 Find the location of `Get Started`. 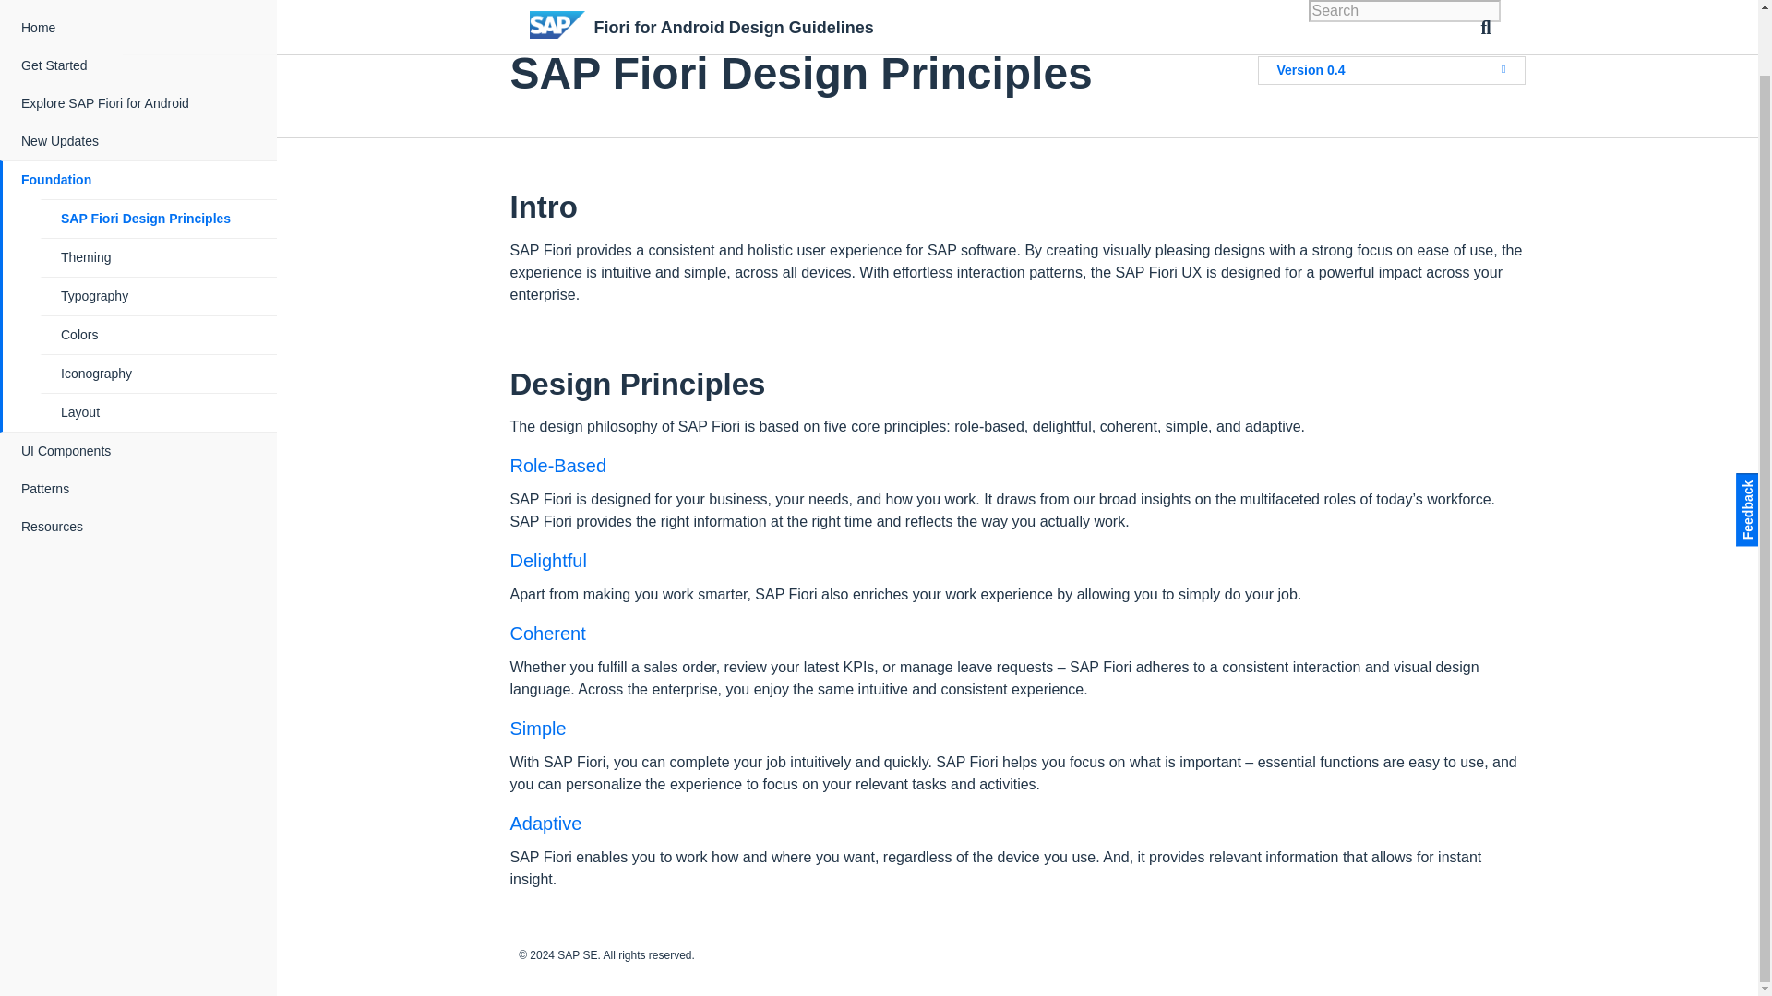

Get Started is located at coordinates (139, 8).